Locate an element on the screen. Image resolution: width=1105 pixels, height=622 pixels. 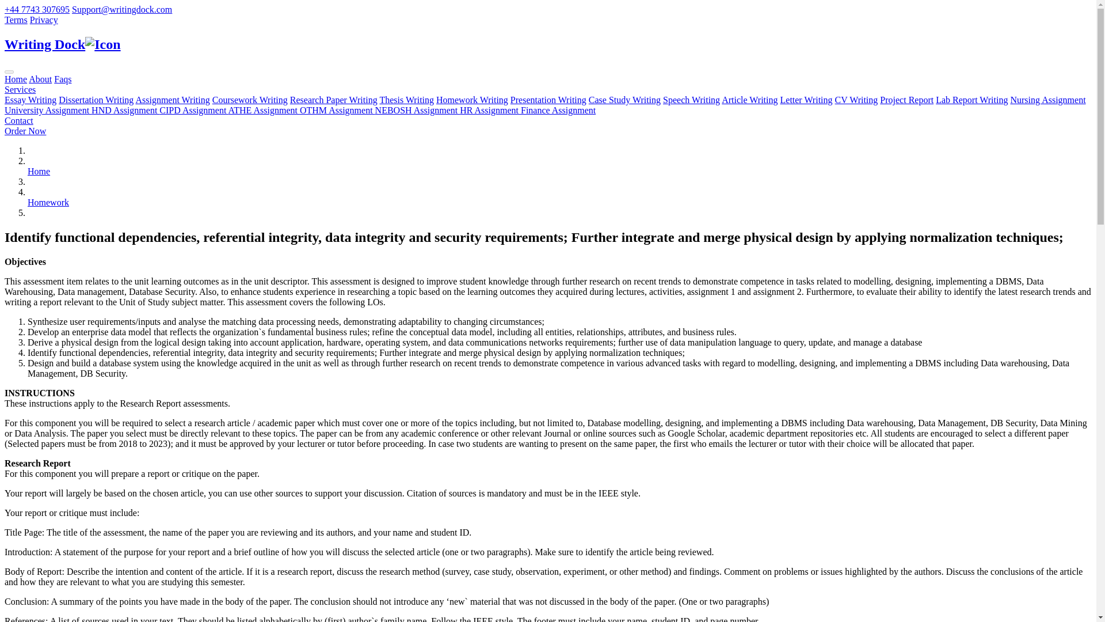
Coursework Writing is located at coordinates (250, 100).